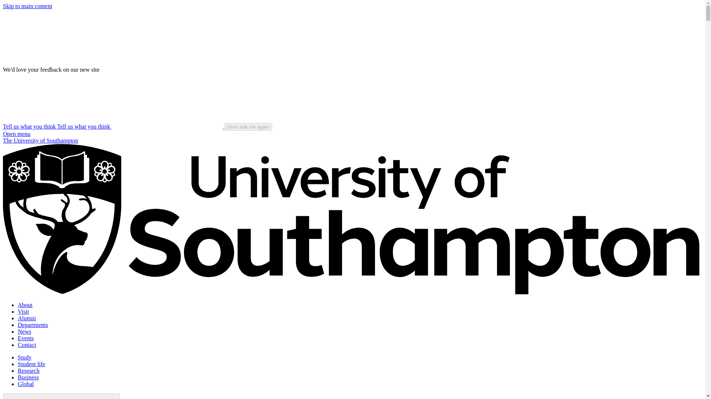  What do you see at coordinates (25, 304) in the screenshot?
I see `About` at bounding box center [25, 304].